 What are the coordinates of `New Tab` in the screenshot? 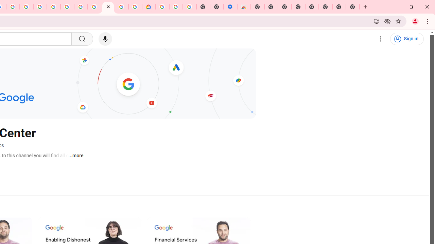 It's located at (258, 7).